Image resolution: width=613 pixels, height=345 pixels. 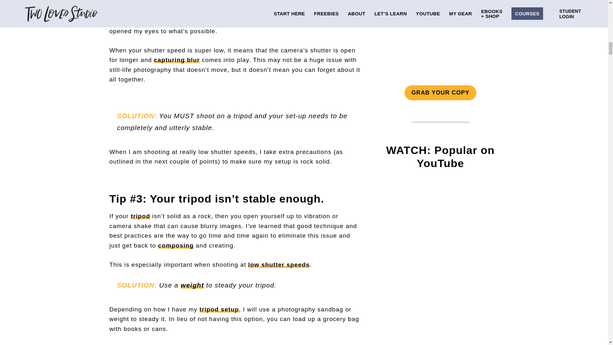 What do you see at coordinates (440, 310) in the screenshot?
I see `Having Focus Issues? 8 Quick Focus Tips for Tack Sharp Focus` at bounding box center [440, 310].